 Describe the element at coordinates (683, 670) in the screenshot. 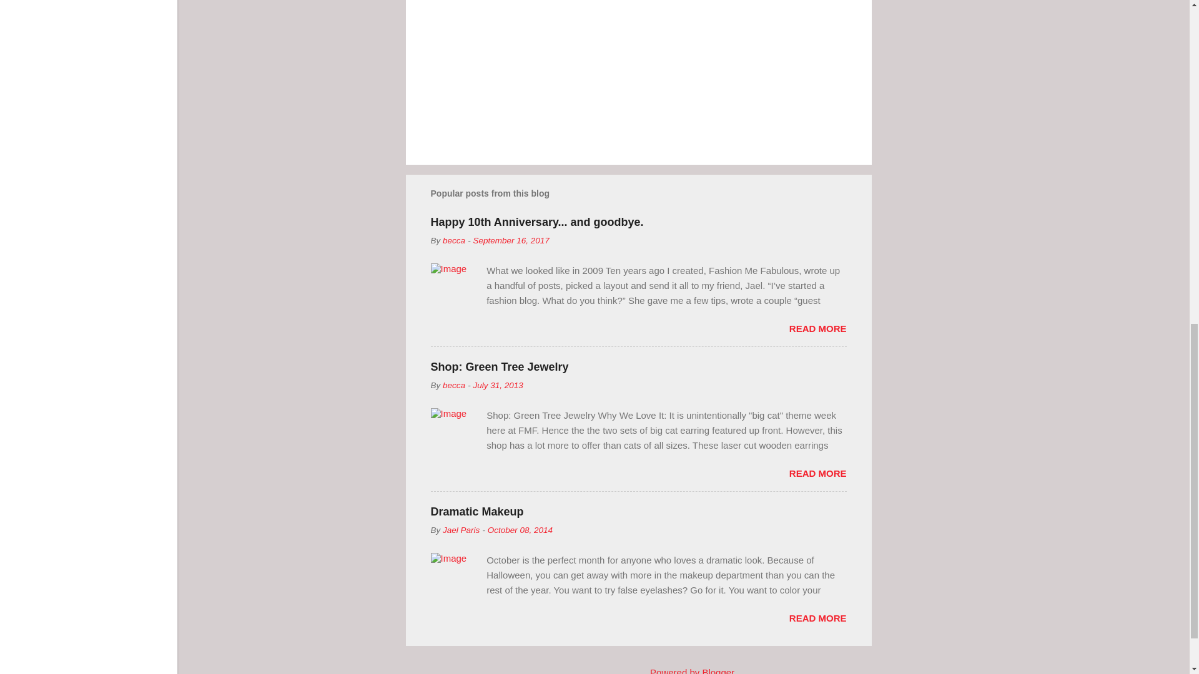

I see `Powered by Blogger` at that location.